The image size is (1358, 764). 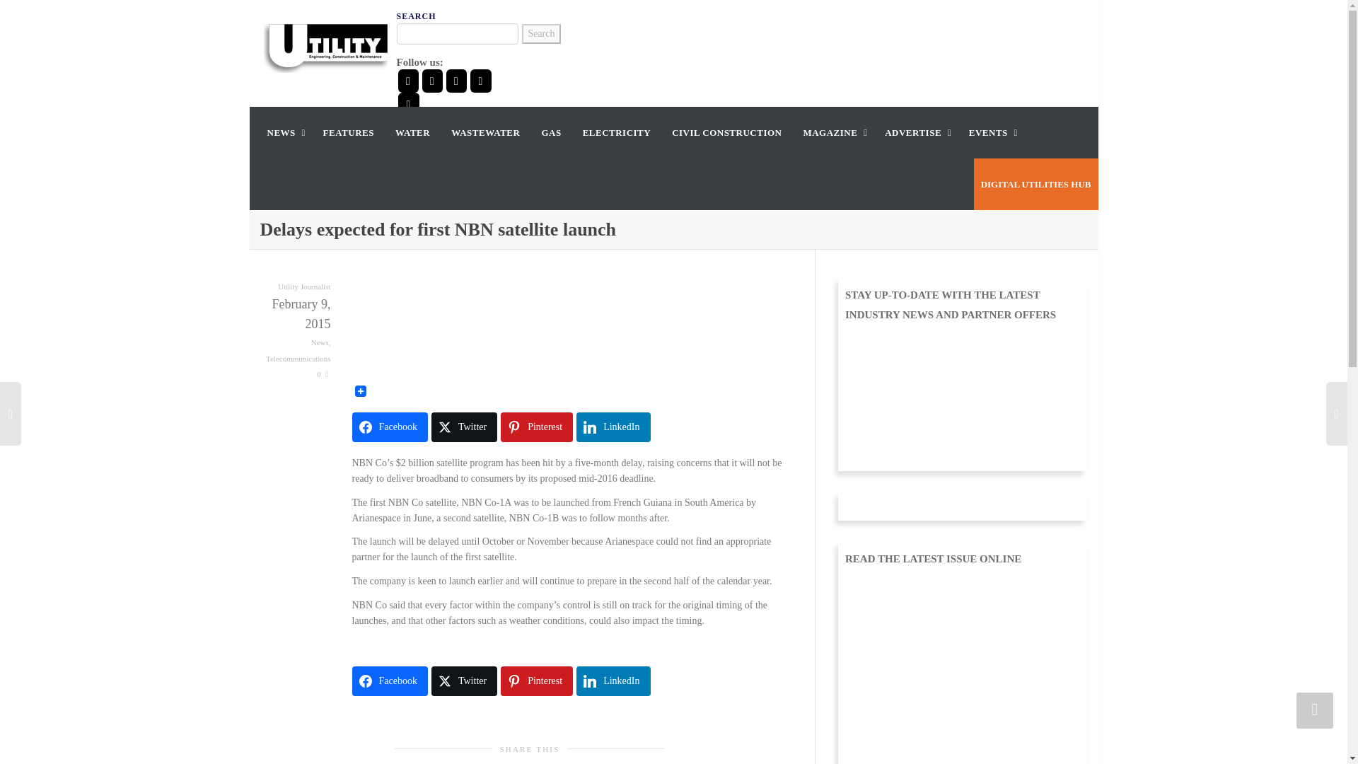 I want to click on Utility Magazine, so click(x=325, y=46).